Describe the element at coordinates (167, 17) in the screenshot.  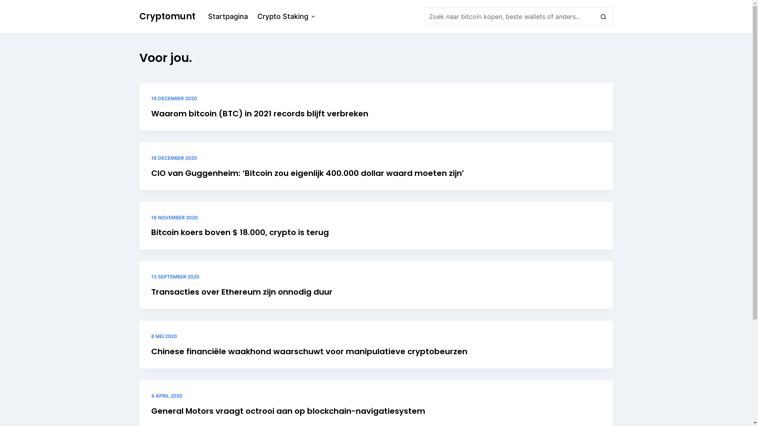
I see `Cryptomunt` at that location.